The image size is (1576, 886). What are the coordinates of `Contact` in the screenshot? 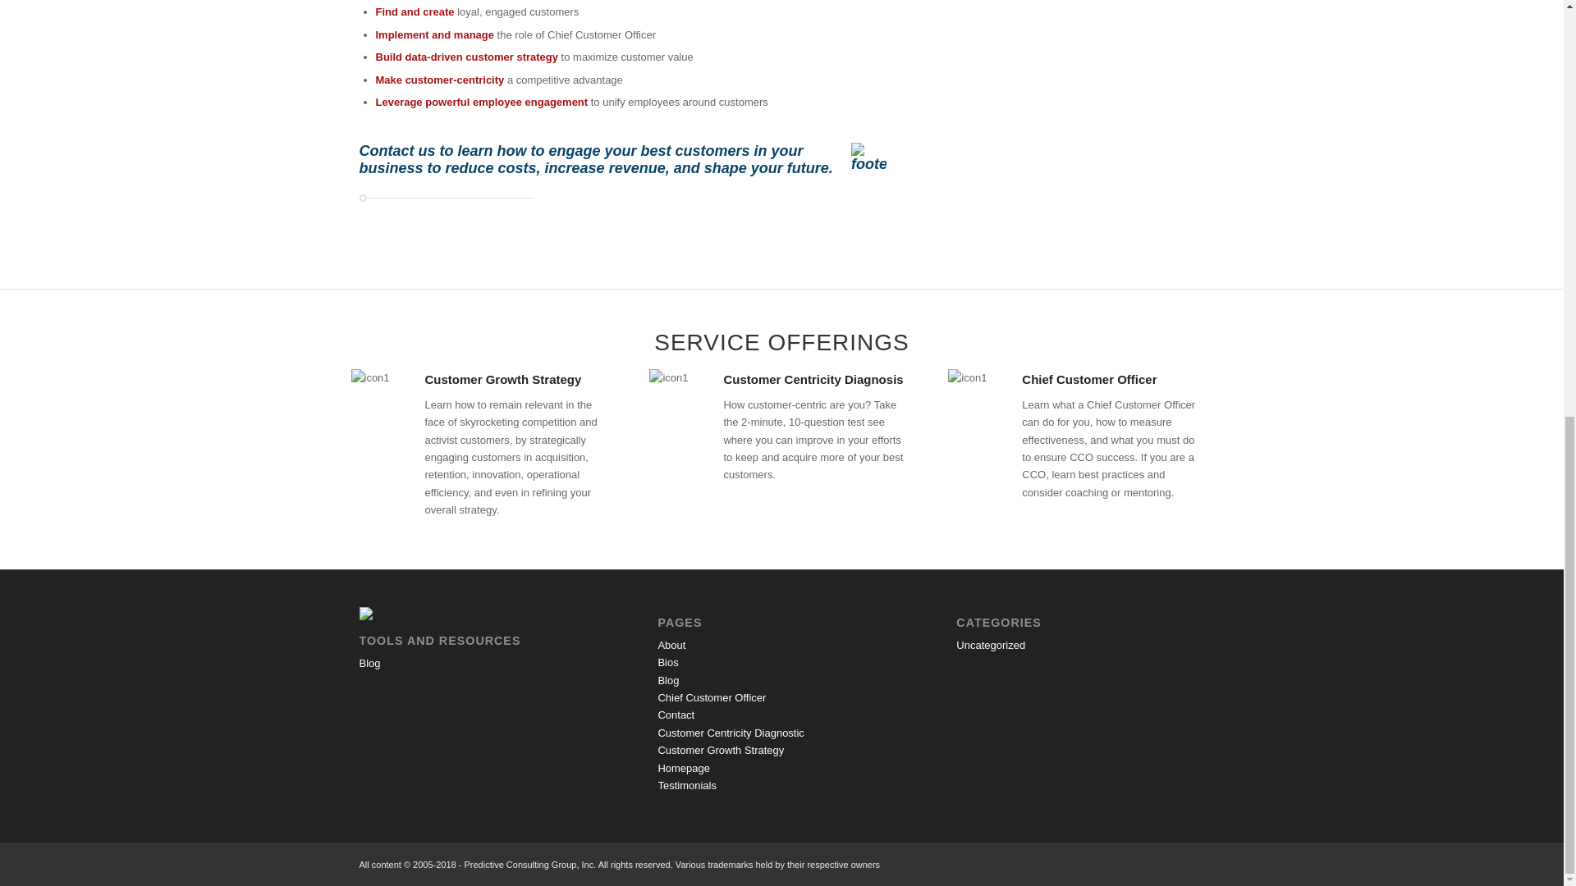 It's located at (676, 715).